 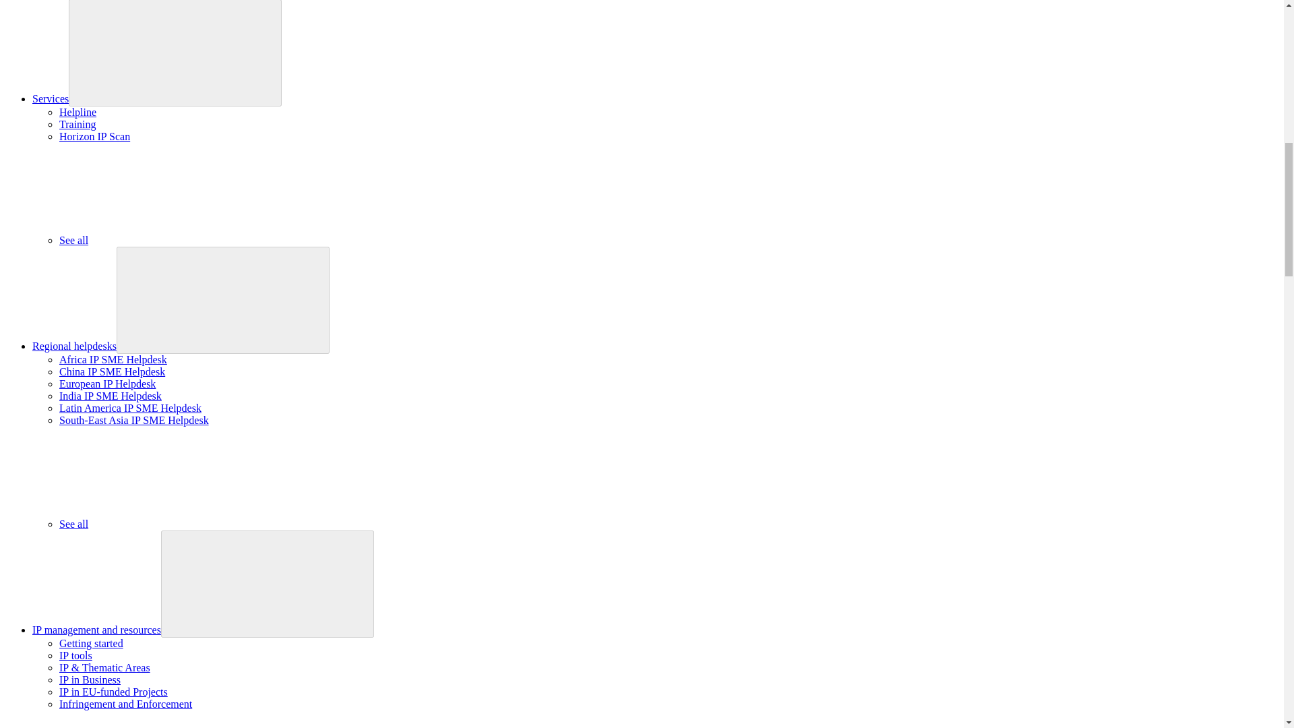 I want to click on South-East Asia IP SME Helpdesk, so click(x=133, y=419).